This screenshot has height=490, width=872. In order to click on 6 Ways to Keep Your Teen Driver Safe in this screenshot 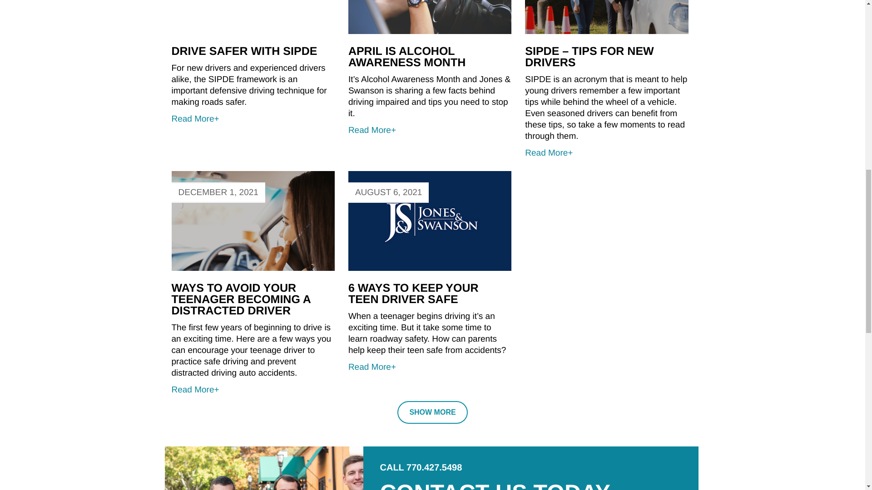, I will do `click(413, 294)`.